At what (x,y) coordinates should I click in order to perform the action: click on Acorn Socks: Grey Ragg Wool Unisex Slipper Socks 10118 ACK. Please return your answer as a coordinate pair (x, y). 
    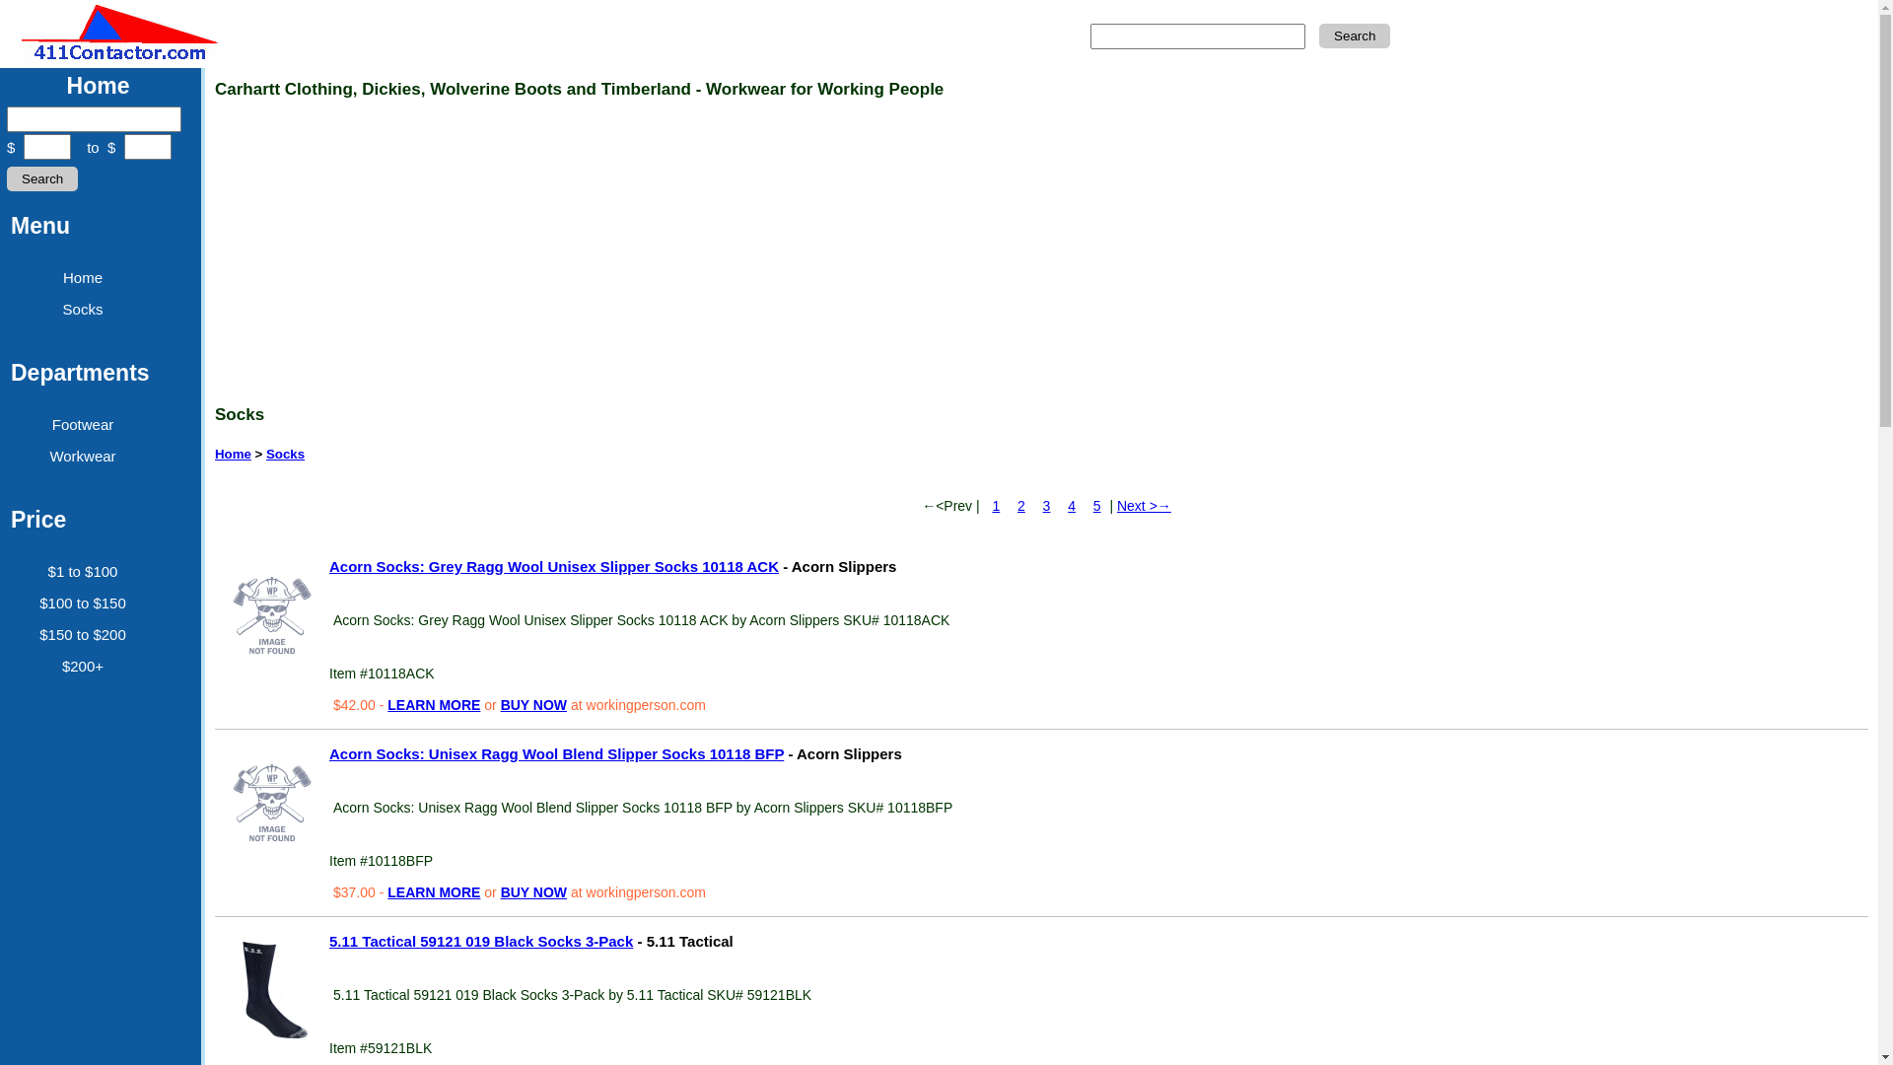
    Looking at the image, I should click on (272, 615).